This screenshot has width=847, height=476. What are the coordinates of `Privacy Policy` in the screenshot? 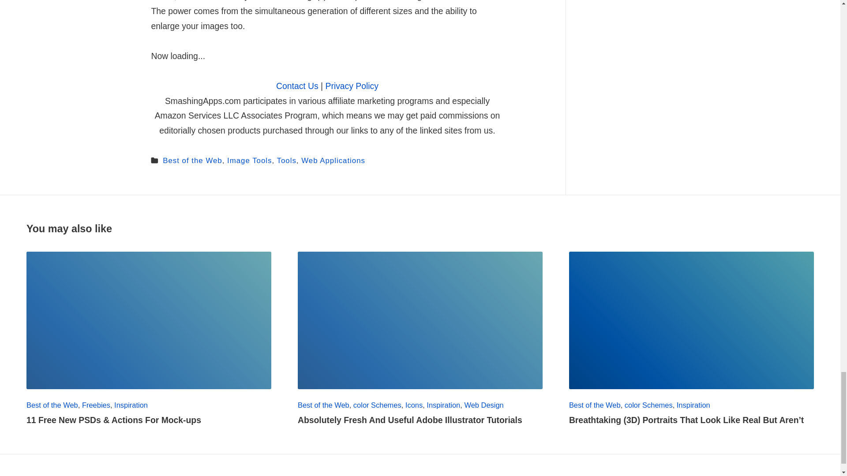 It's located at (352, 86).